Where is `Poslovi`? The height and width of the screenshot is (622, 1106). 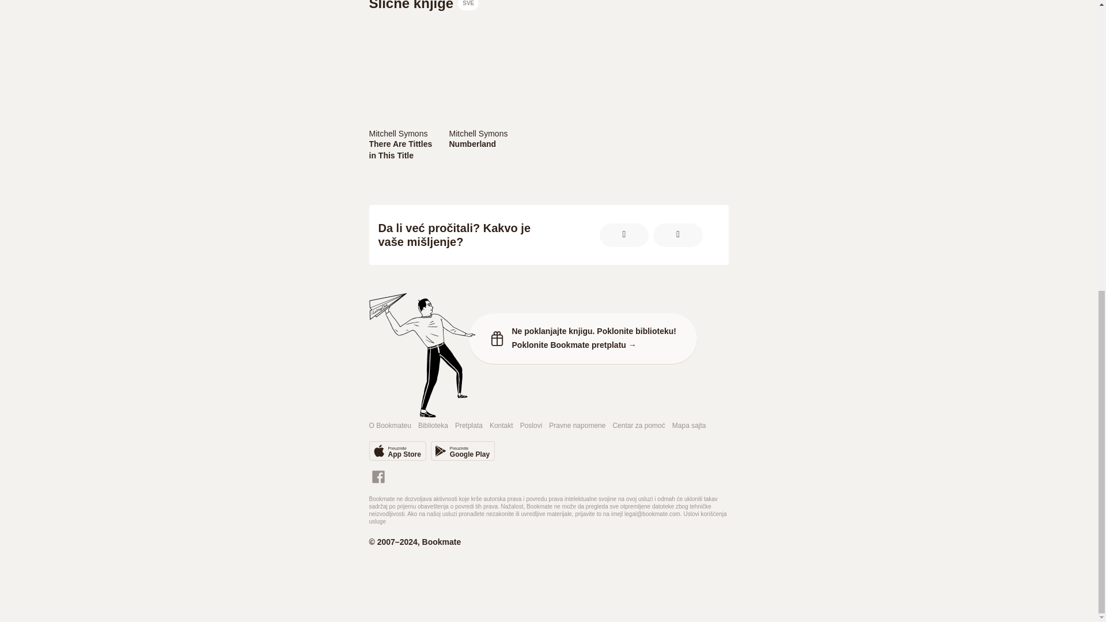 Poslovi is located at coordinates (482, 144).